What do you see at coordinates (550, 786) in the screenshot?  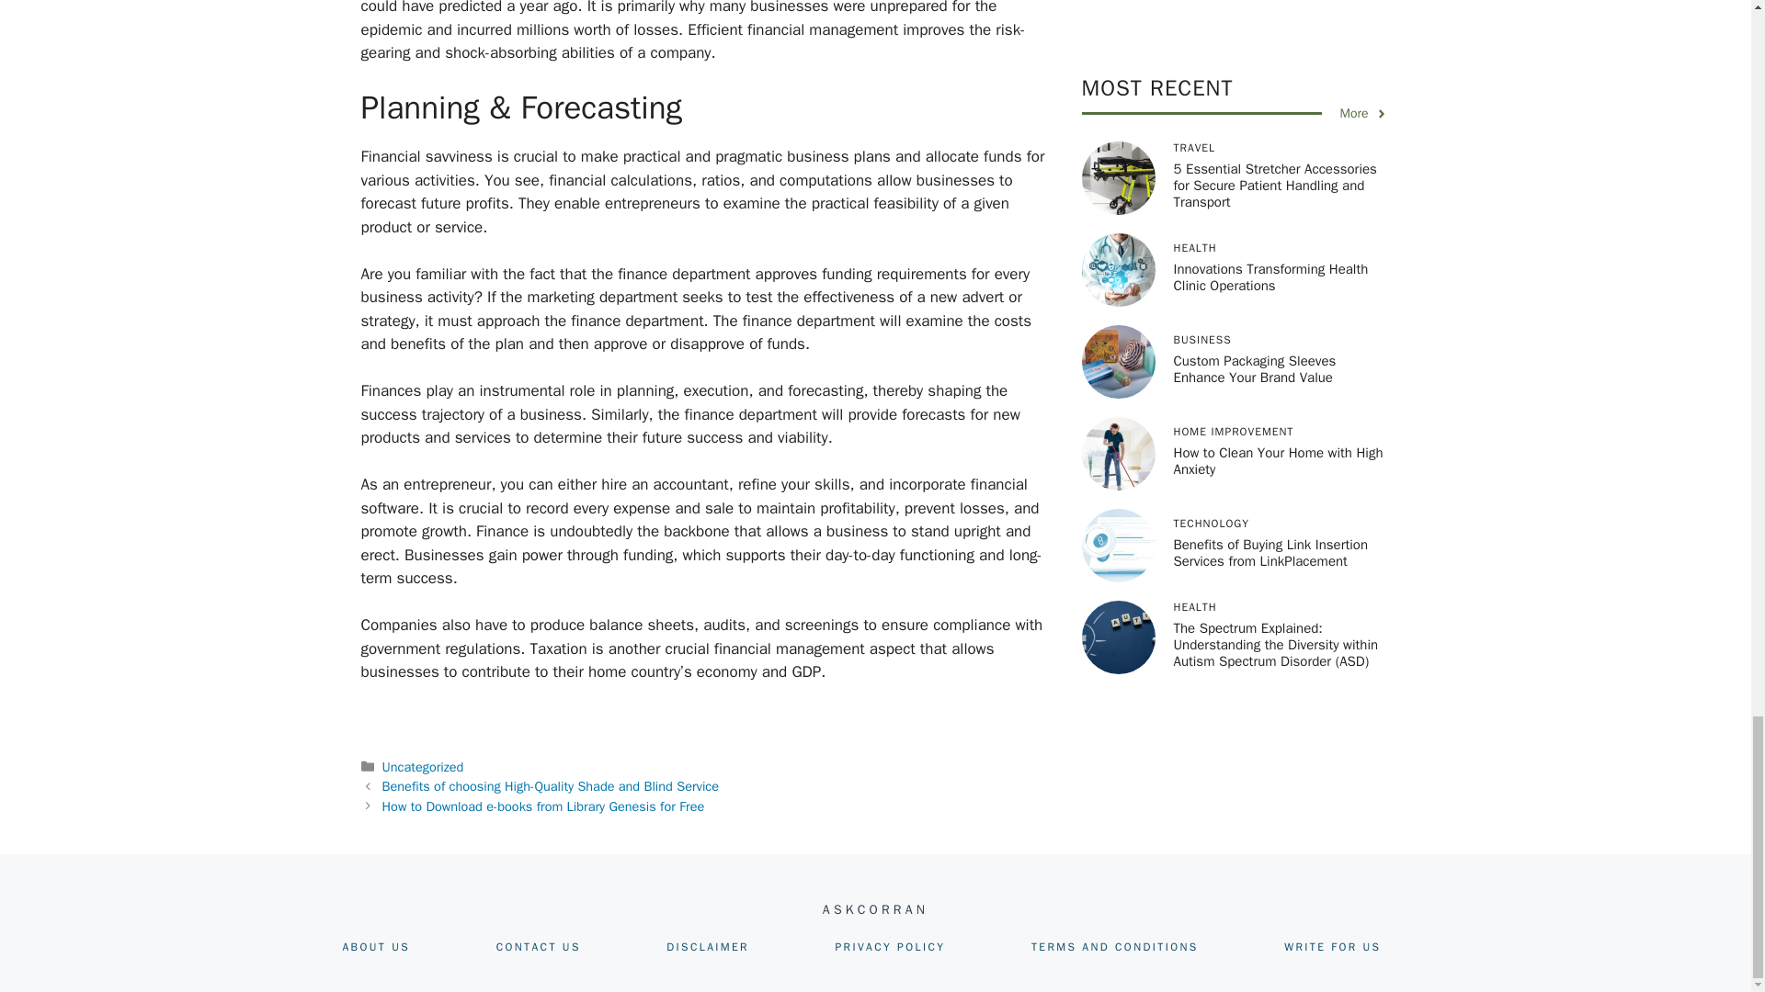 I see `Benefits of choosing High-Quality Shade and Blind Service` at bounding box center [550, 786].